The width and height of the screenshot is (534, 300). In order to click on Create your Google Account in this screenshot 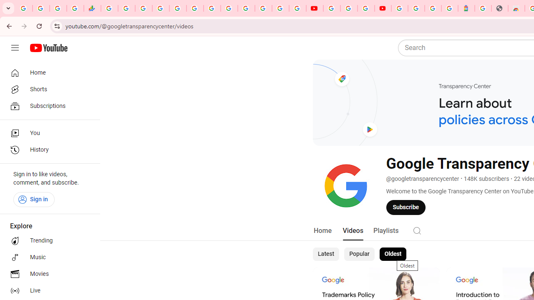, I will do `click(366, 8)`.